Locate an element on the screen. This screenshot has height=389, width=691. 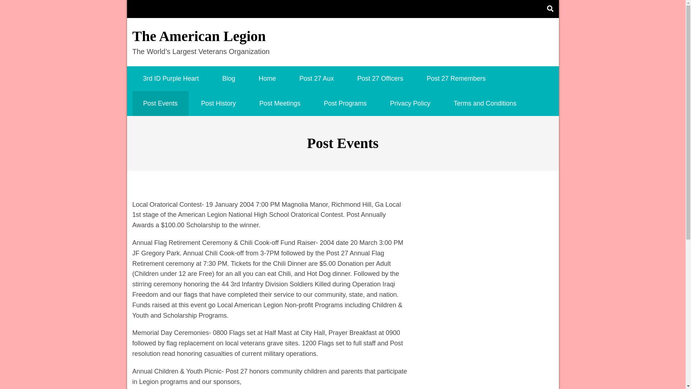
Home is located at coordinates (267, 79).